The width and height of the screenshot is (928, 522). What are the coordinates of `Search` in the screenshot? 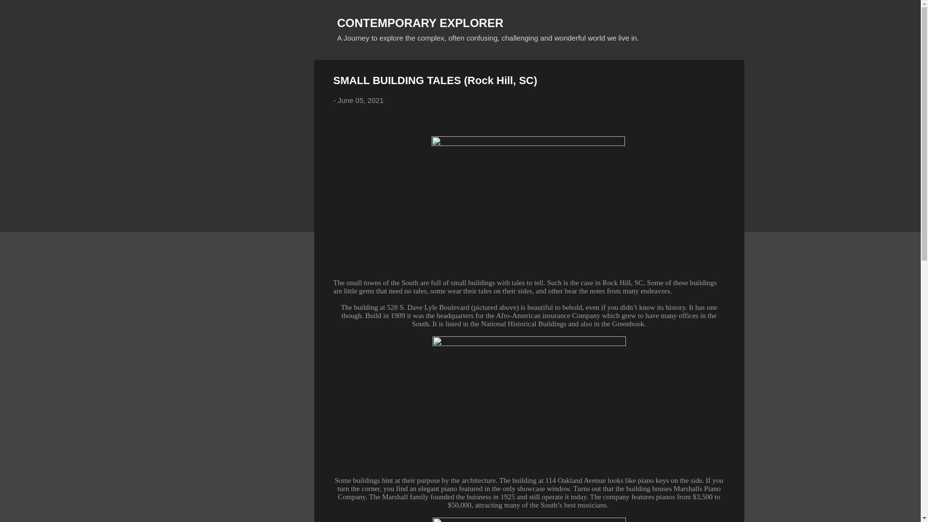 It's located at (19, 12).